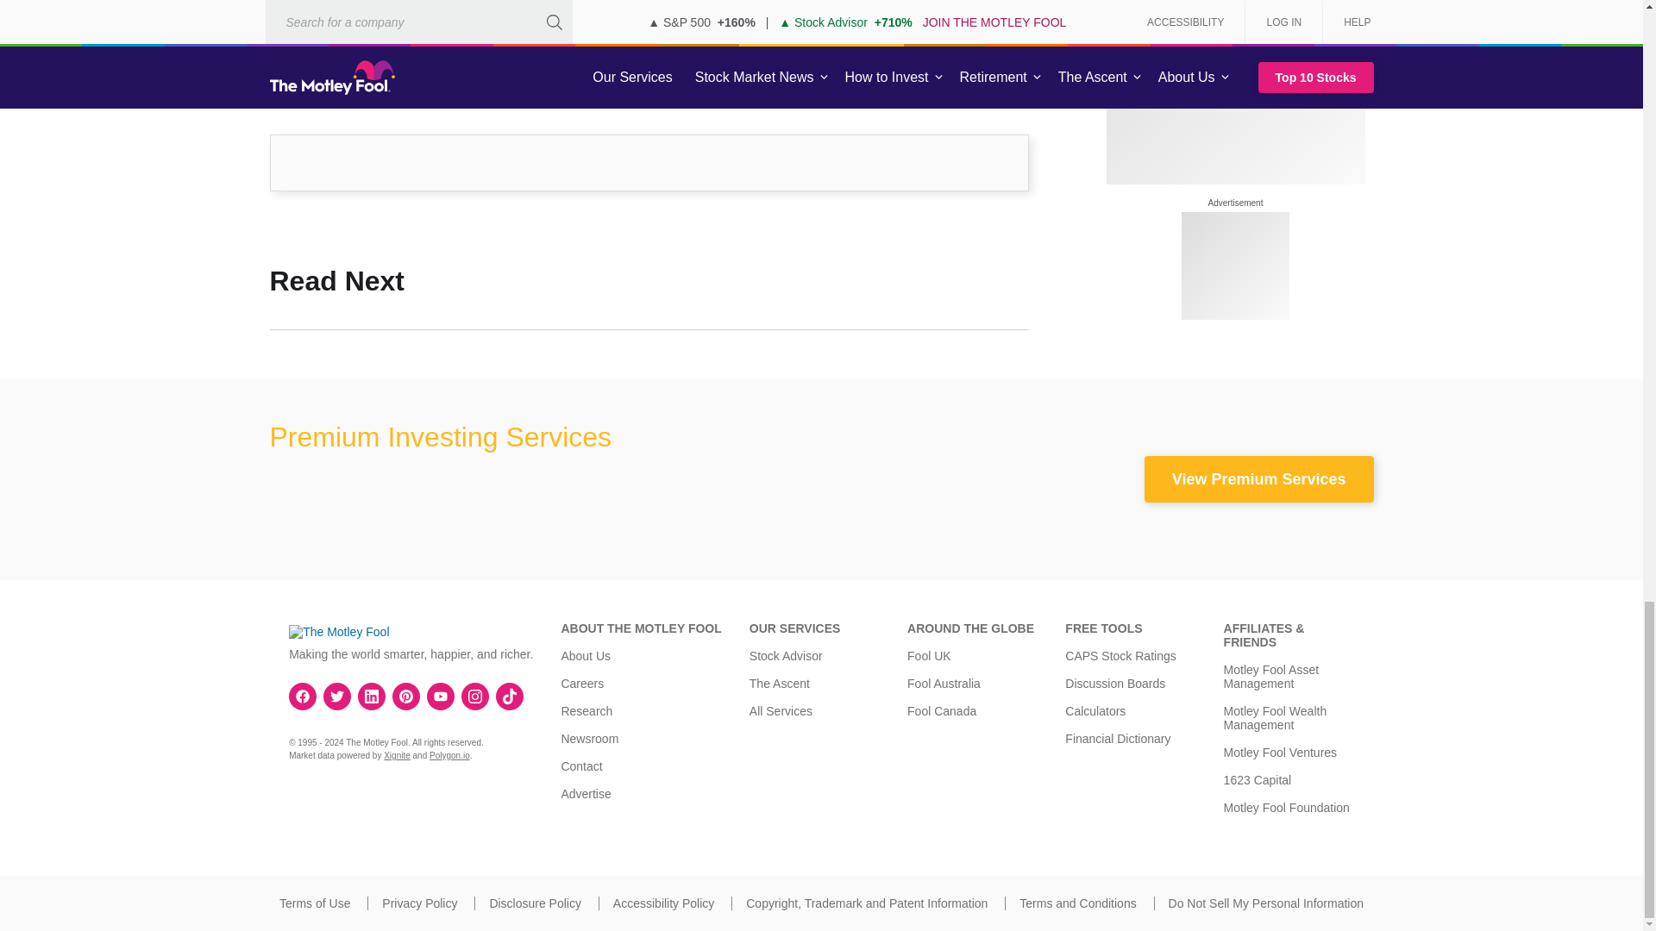  Describe the element at coordinates (314, 903) in the screenshot. I see `Terms of Use` at that location.